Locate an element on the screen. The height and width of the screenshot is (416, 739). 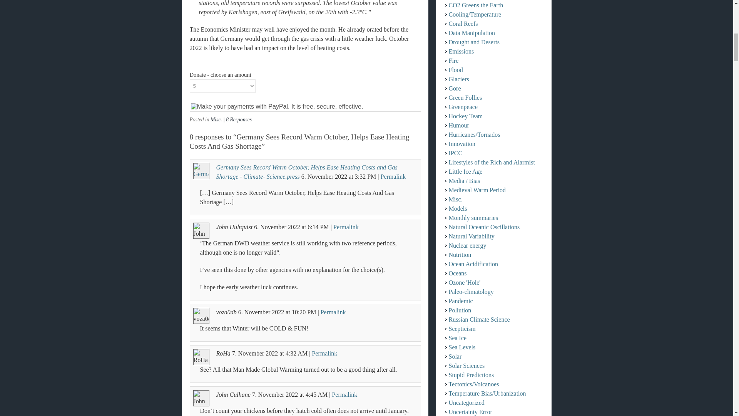
Sunday, November 6th, 2022, 3:32 pm is located at coordinates (365, 176).